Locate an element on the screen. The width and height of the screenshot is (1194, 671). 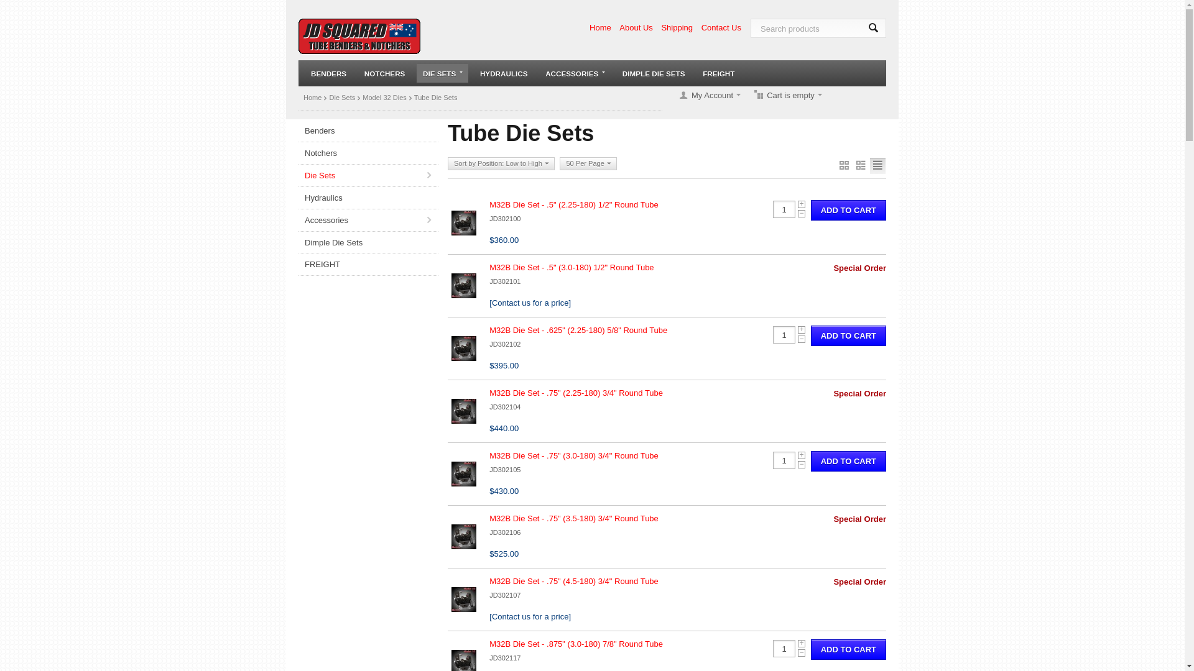
ACCESSORIES is located at coordinates (575, 73).